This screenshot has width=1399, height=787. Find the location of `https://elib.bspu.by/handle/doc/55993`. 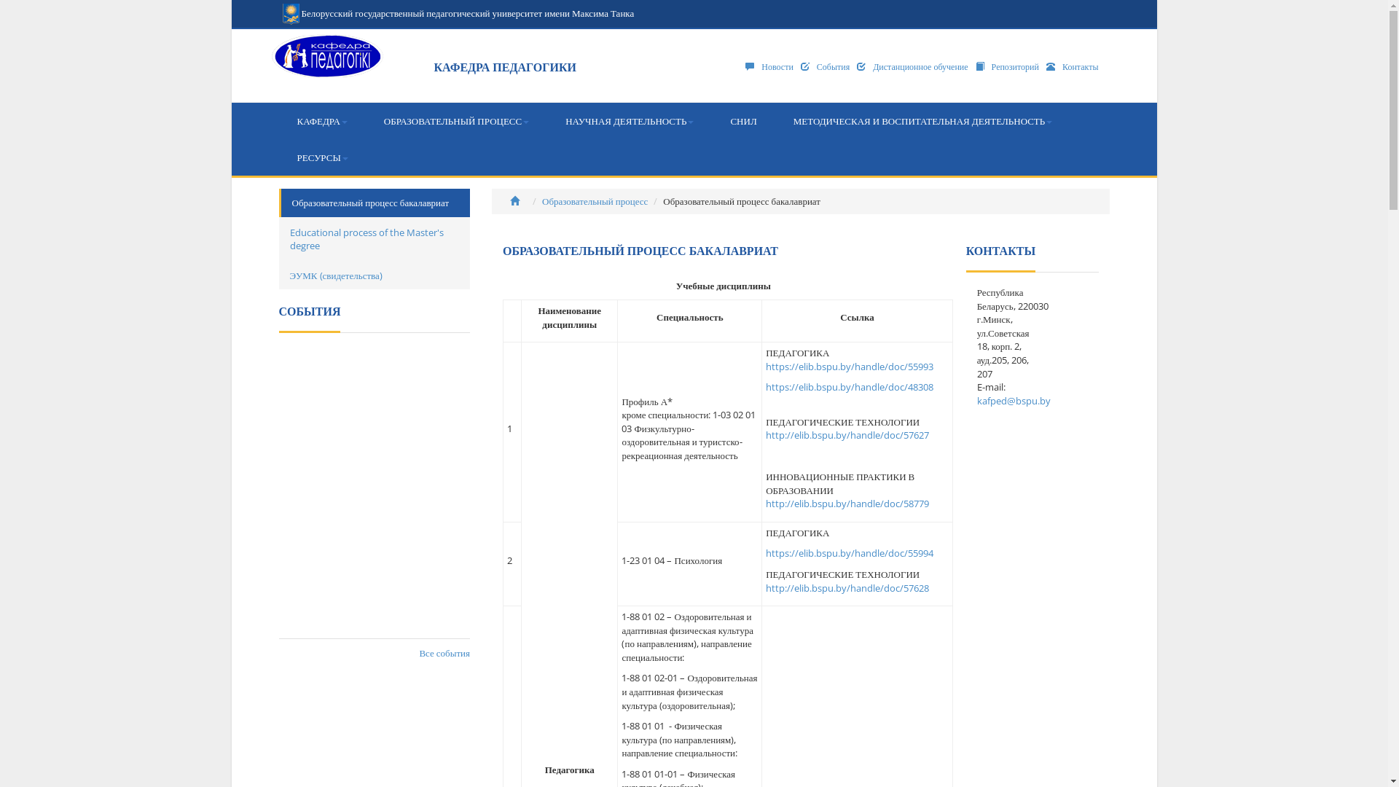

https://elib.bspu.by/handle/doc/55993 is located at coordinates (850, 367).